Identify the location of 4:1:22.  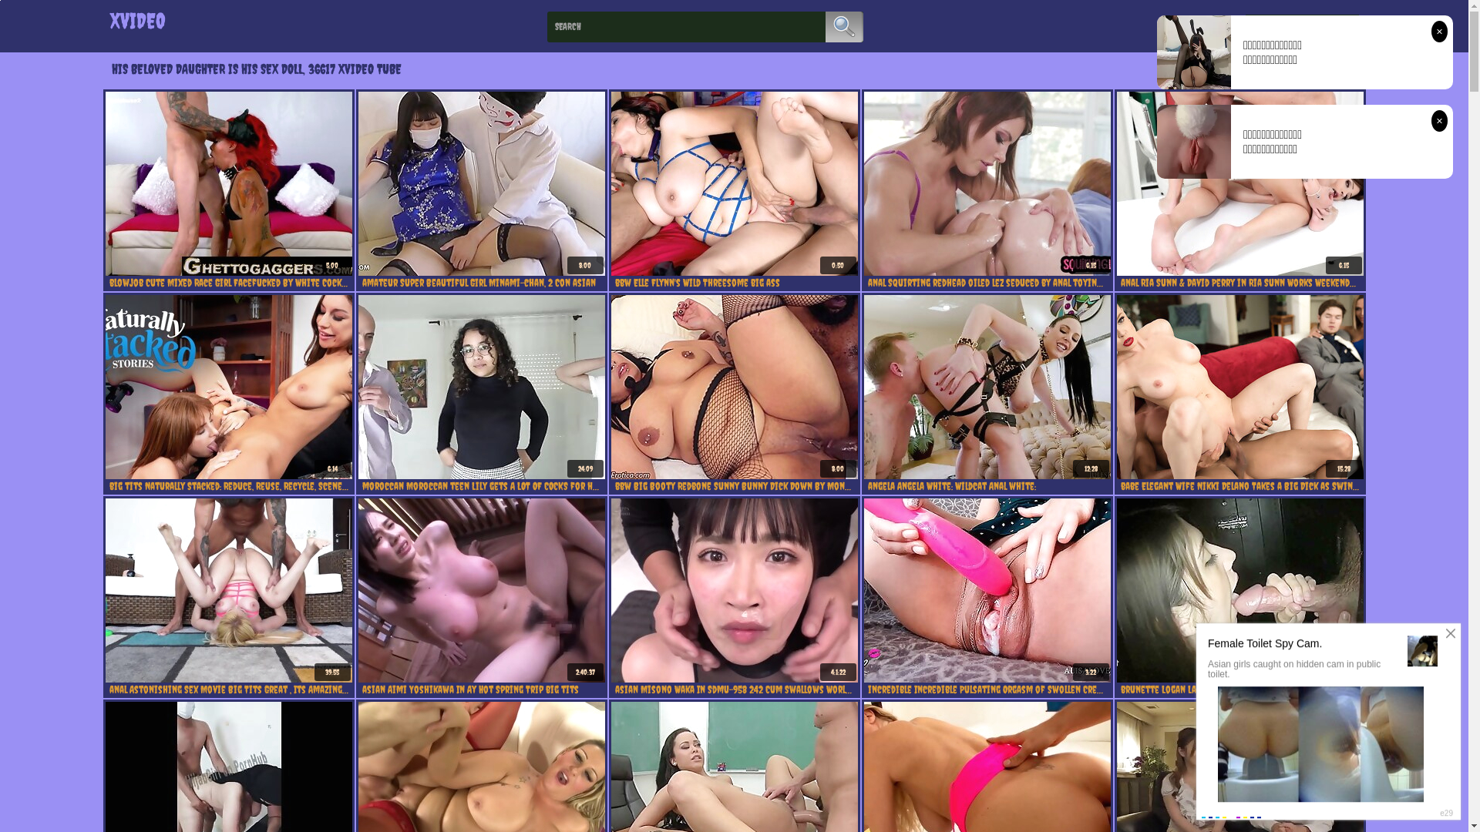
(734, 590).